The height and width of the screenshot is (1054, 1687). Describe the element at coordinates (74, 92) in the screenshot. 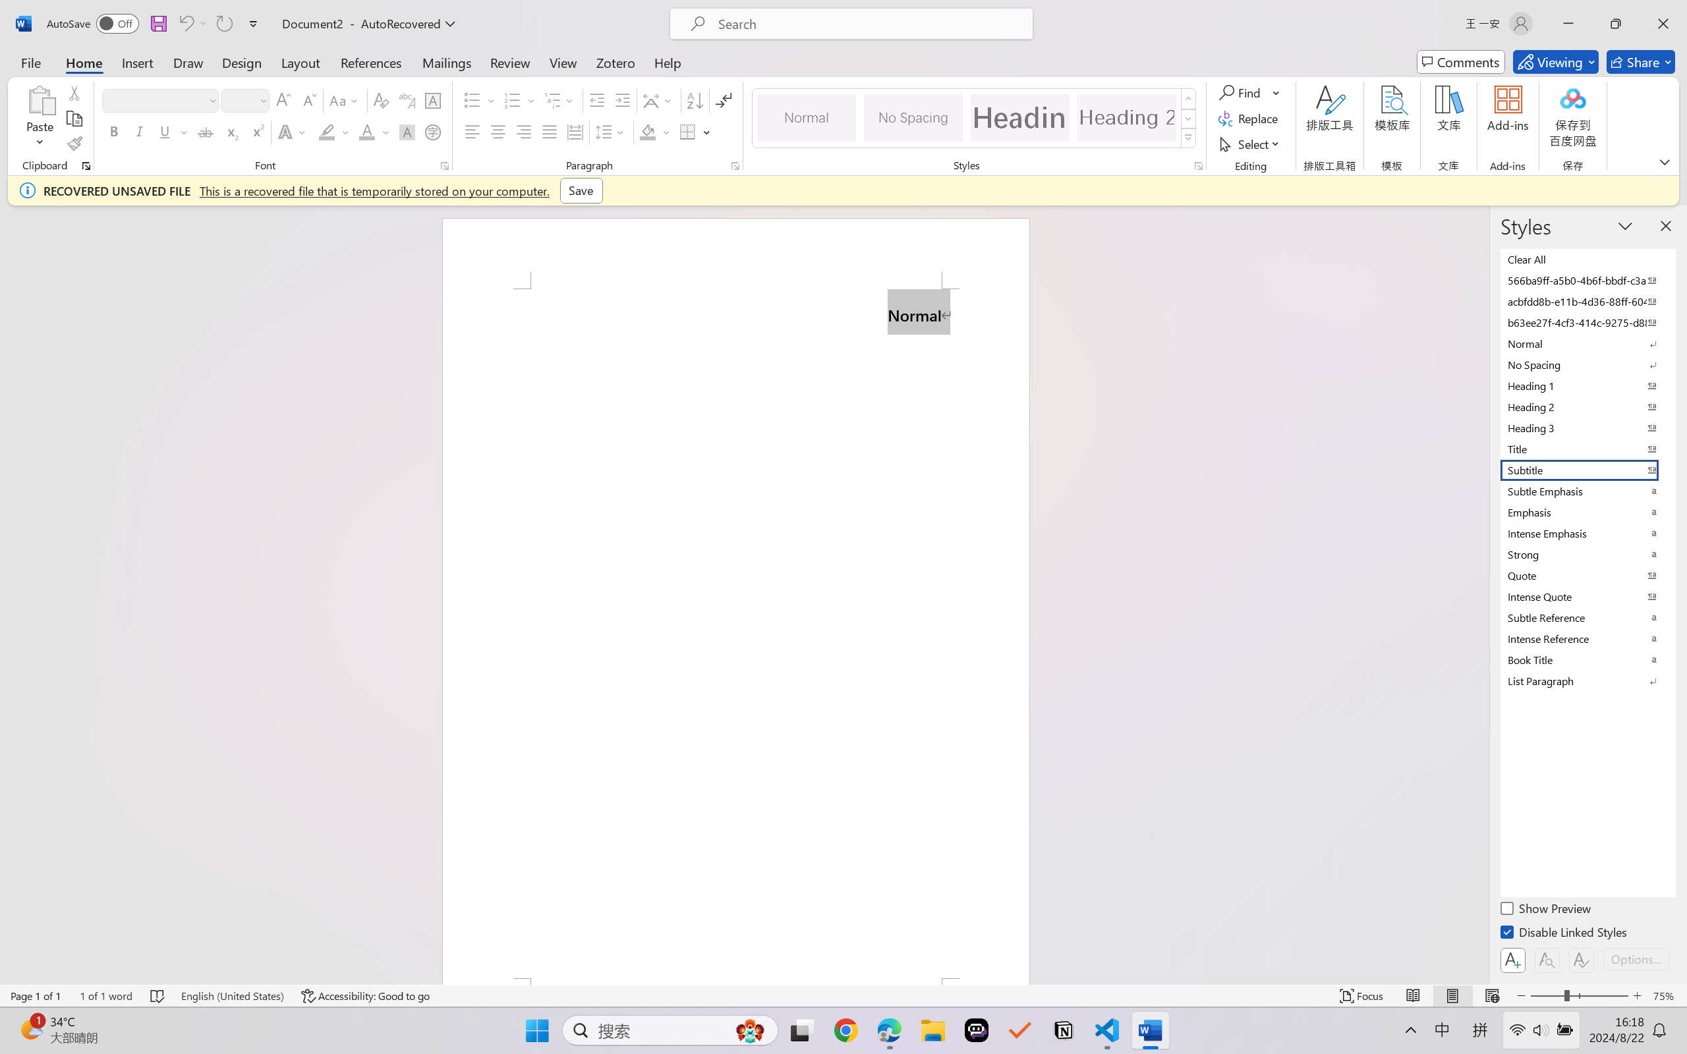

I see `Cut` at that location.